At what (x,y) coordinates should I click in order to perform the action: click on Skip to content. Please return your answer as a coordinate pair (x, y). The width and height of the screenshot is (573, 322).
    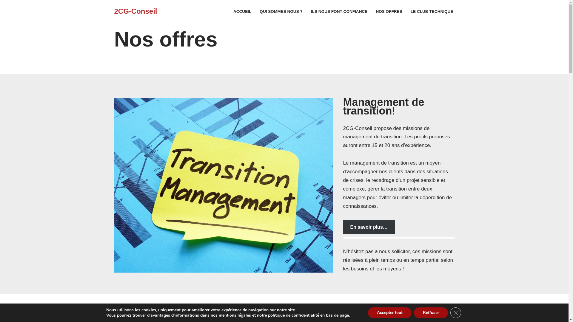
    Looking at the image, I should click on (4, 13).